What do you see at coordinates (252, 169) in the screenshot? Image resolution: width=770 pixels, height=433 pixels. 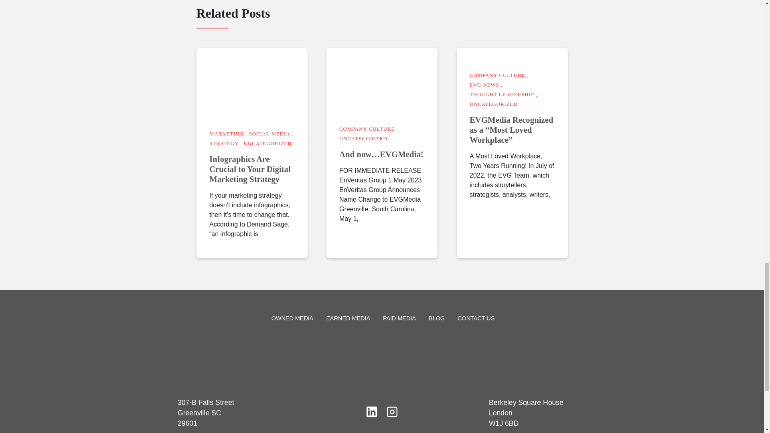 I see `Infographics Are Crucial to Your Digital Marketing Strategy` at bounding box center [252, 169].